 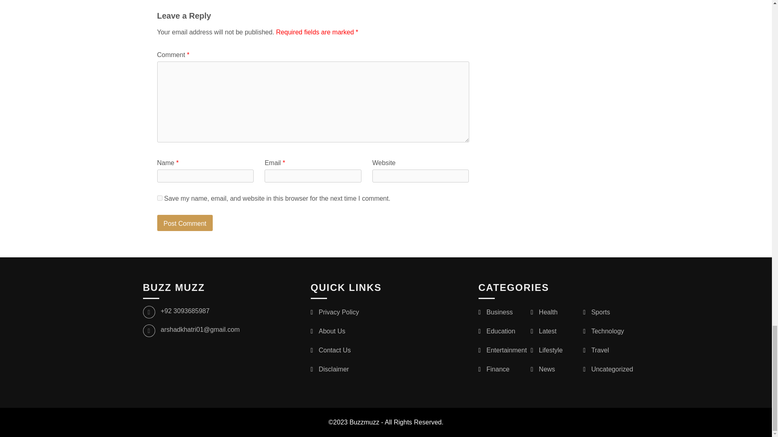 I want to click on Privacy Policy, so click(x=338, y=312).